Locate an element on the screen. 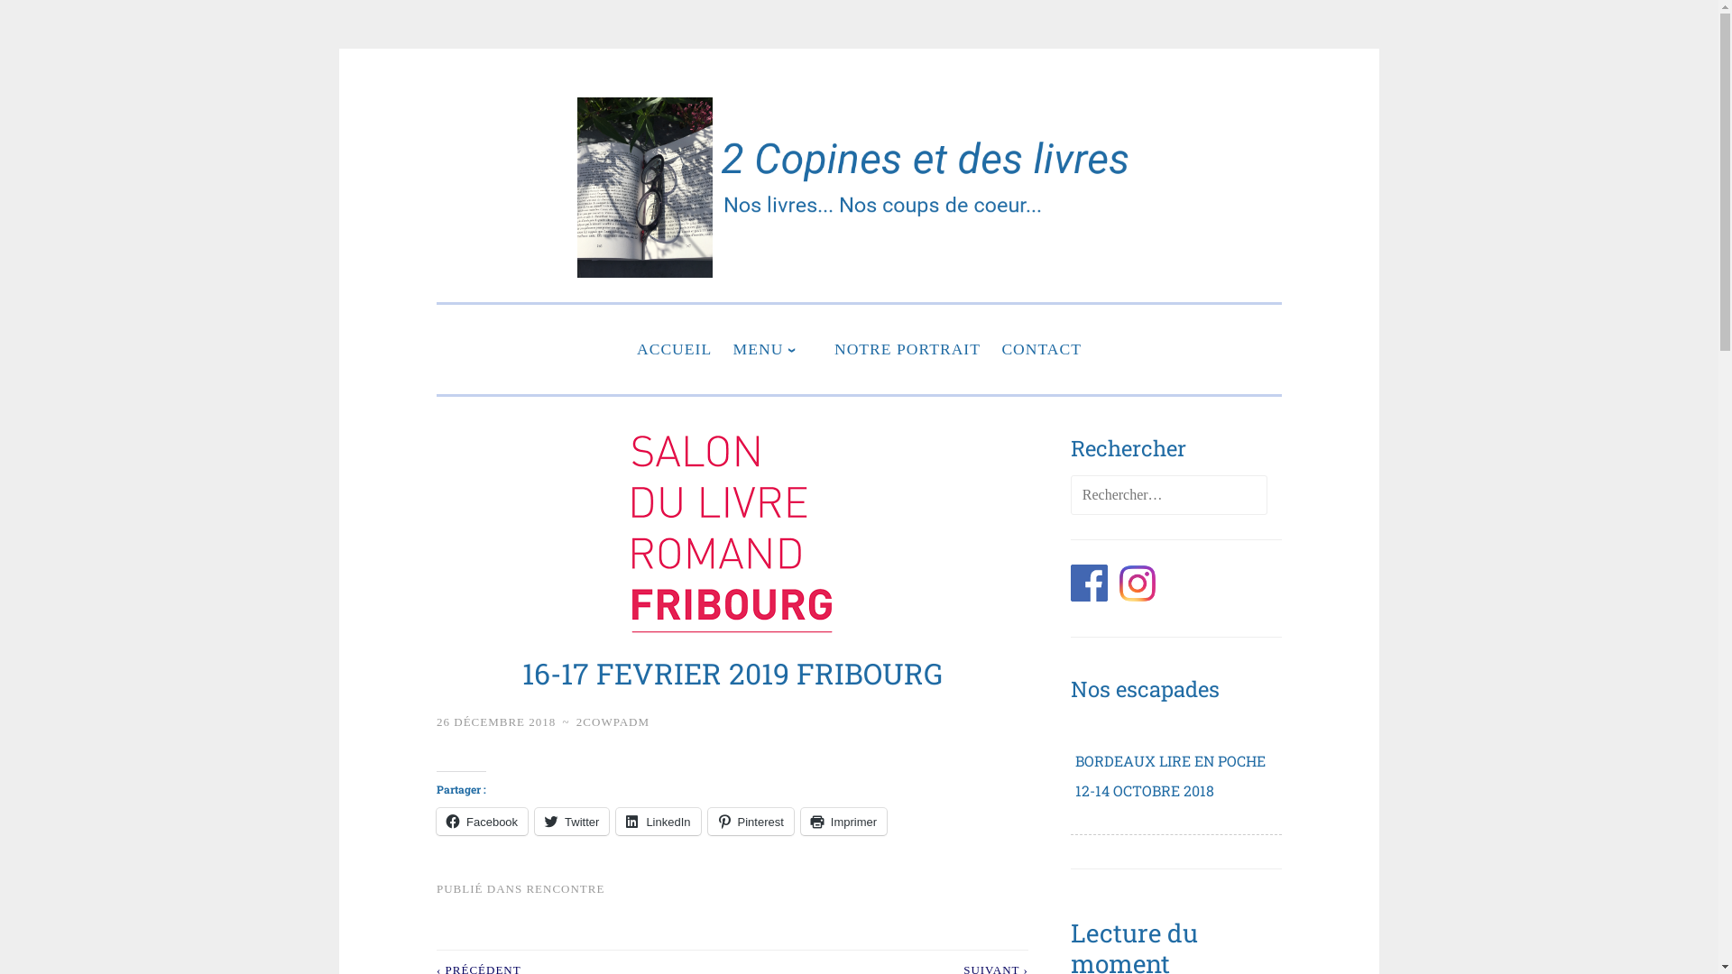 This screenshot has width=1732, height=974. ACCUEIL is located at coordinates (675, 350).